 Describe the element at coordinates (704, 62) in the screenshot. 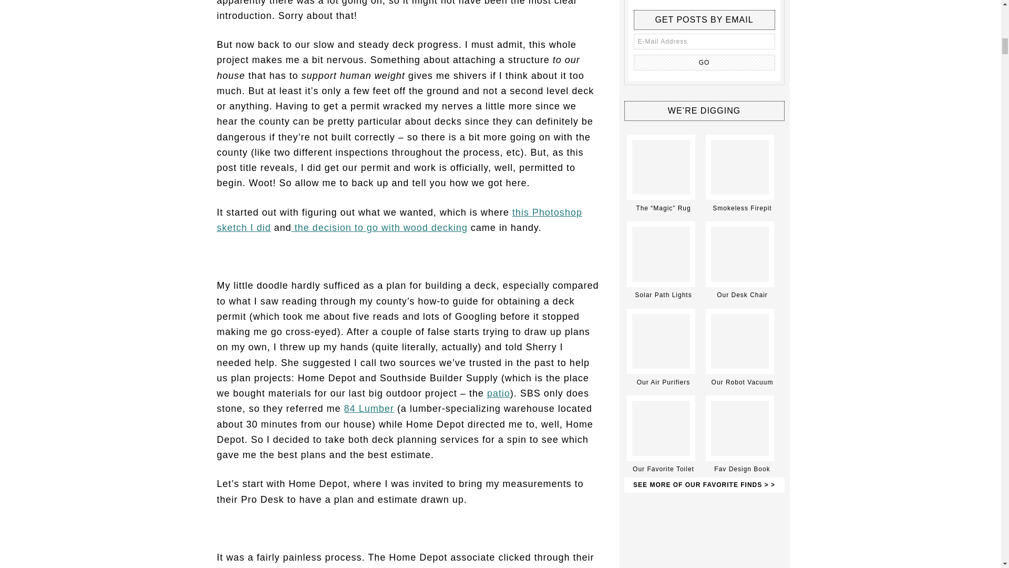

I see `Go` at that location.